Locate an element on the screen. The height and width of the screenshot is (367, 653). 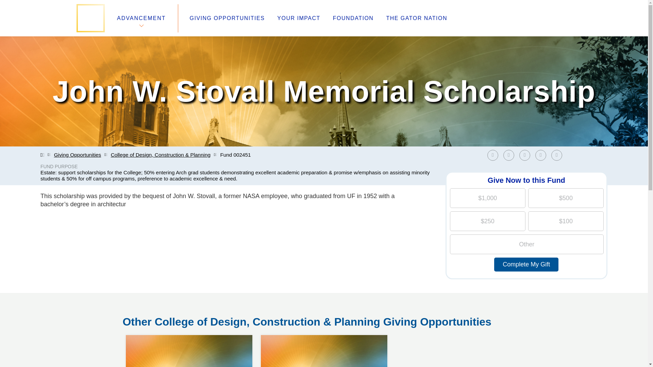
Share on Facebook is located at coordinates (492, 155).